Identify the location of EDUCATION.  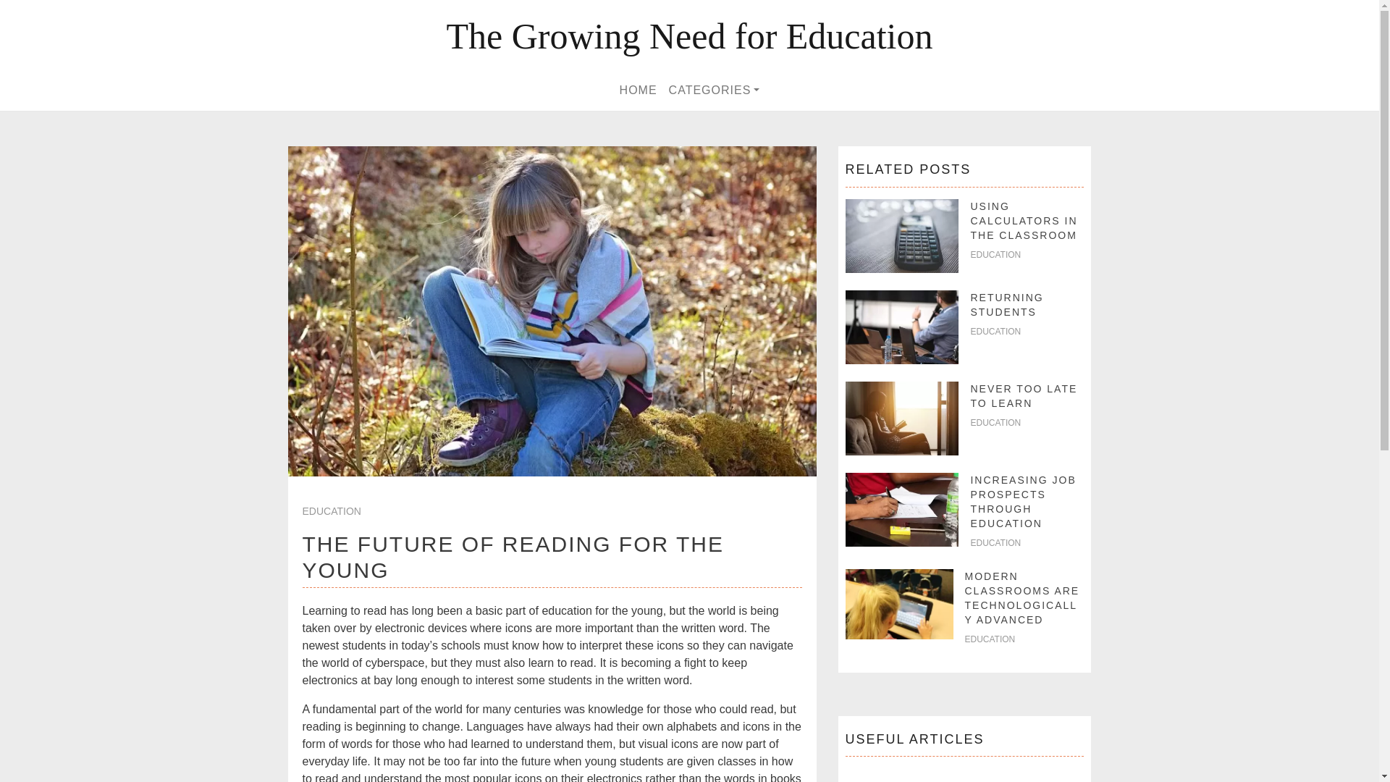
(332, 510).